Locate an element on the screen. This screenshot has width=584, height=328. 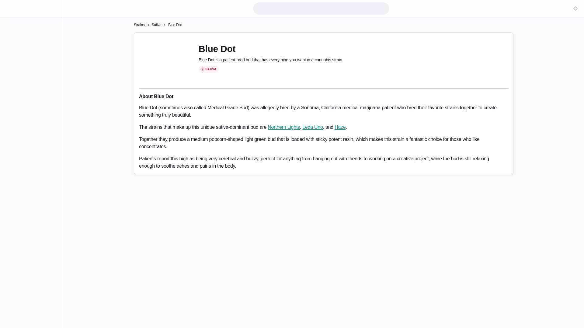
Strains is located at coordinates (139, 25).